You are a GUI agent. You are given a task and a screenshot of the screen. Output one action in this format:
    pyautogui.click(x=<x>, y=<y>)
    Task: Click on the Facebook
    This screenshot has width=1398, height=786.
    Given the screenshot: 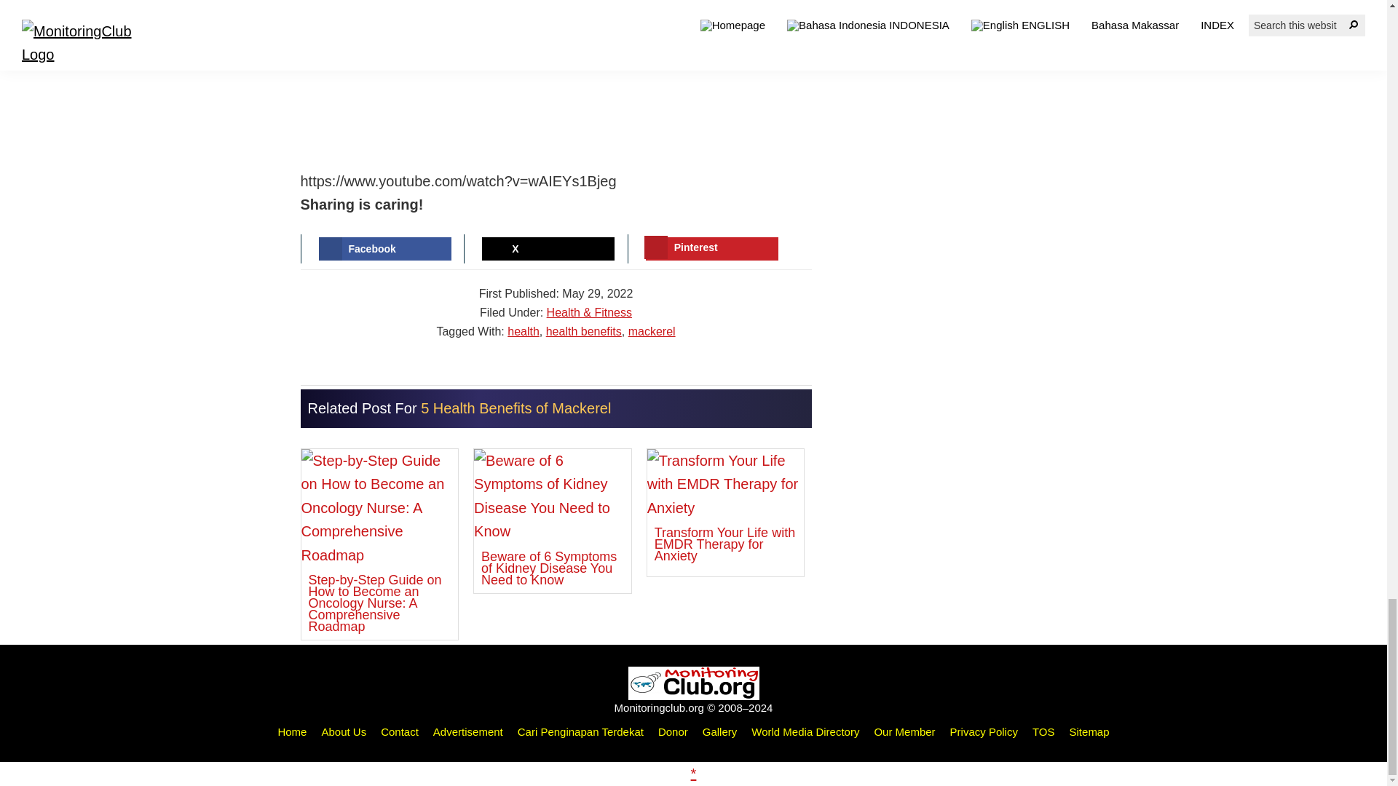 What is the action you would take?
    pyautogui.click(x=384, y=249)
    